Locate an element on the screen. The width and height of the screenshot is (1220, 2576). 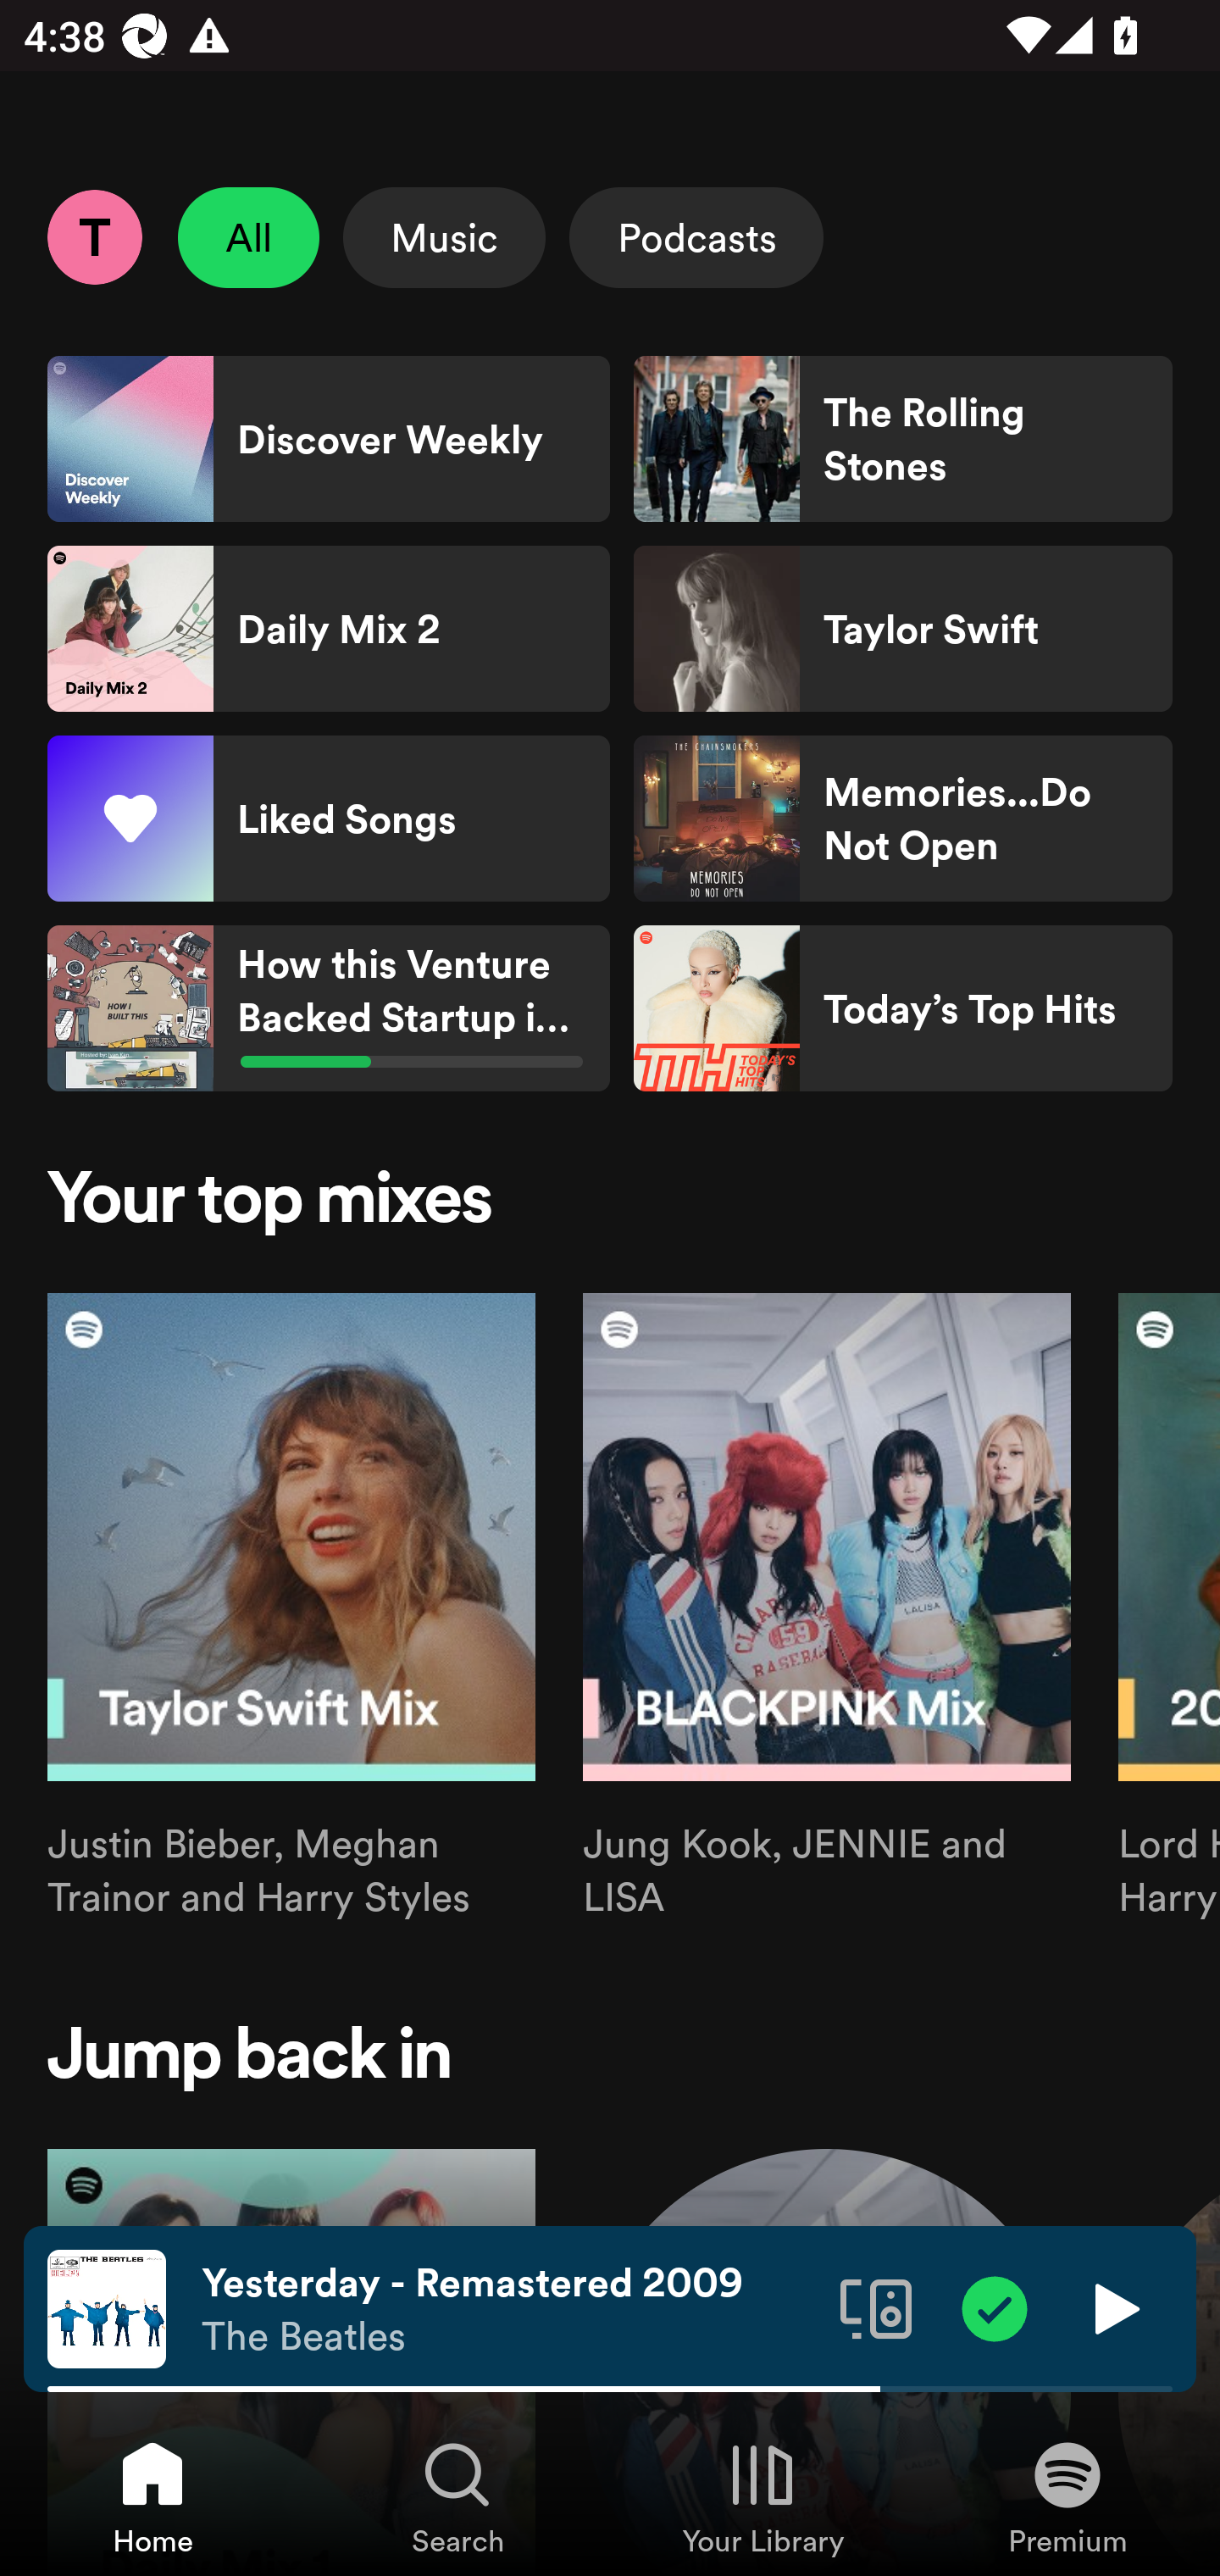
The Rolling Stones Shortcut The Rolling Stones is located at coordinates (902, 439).